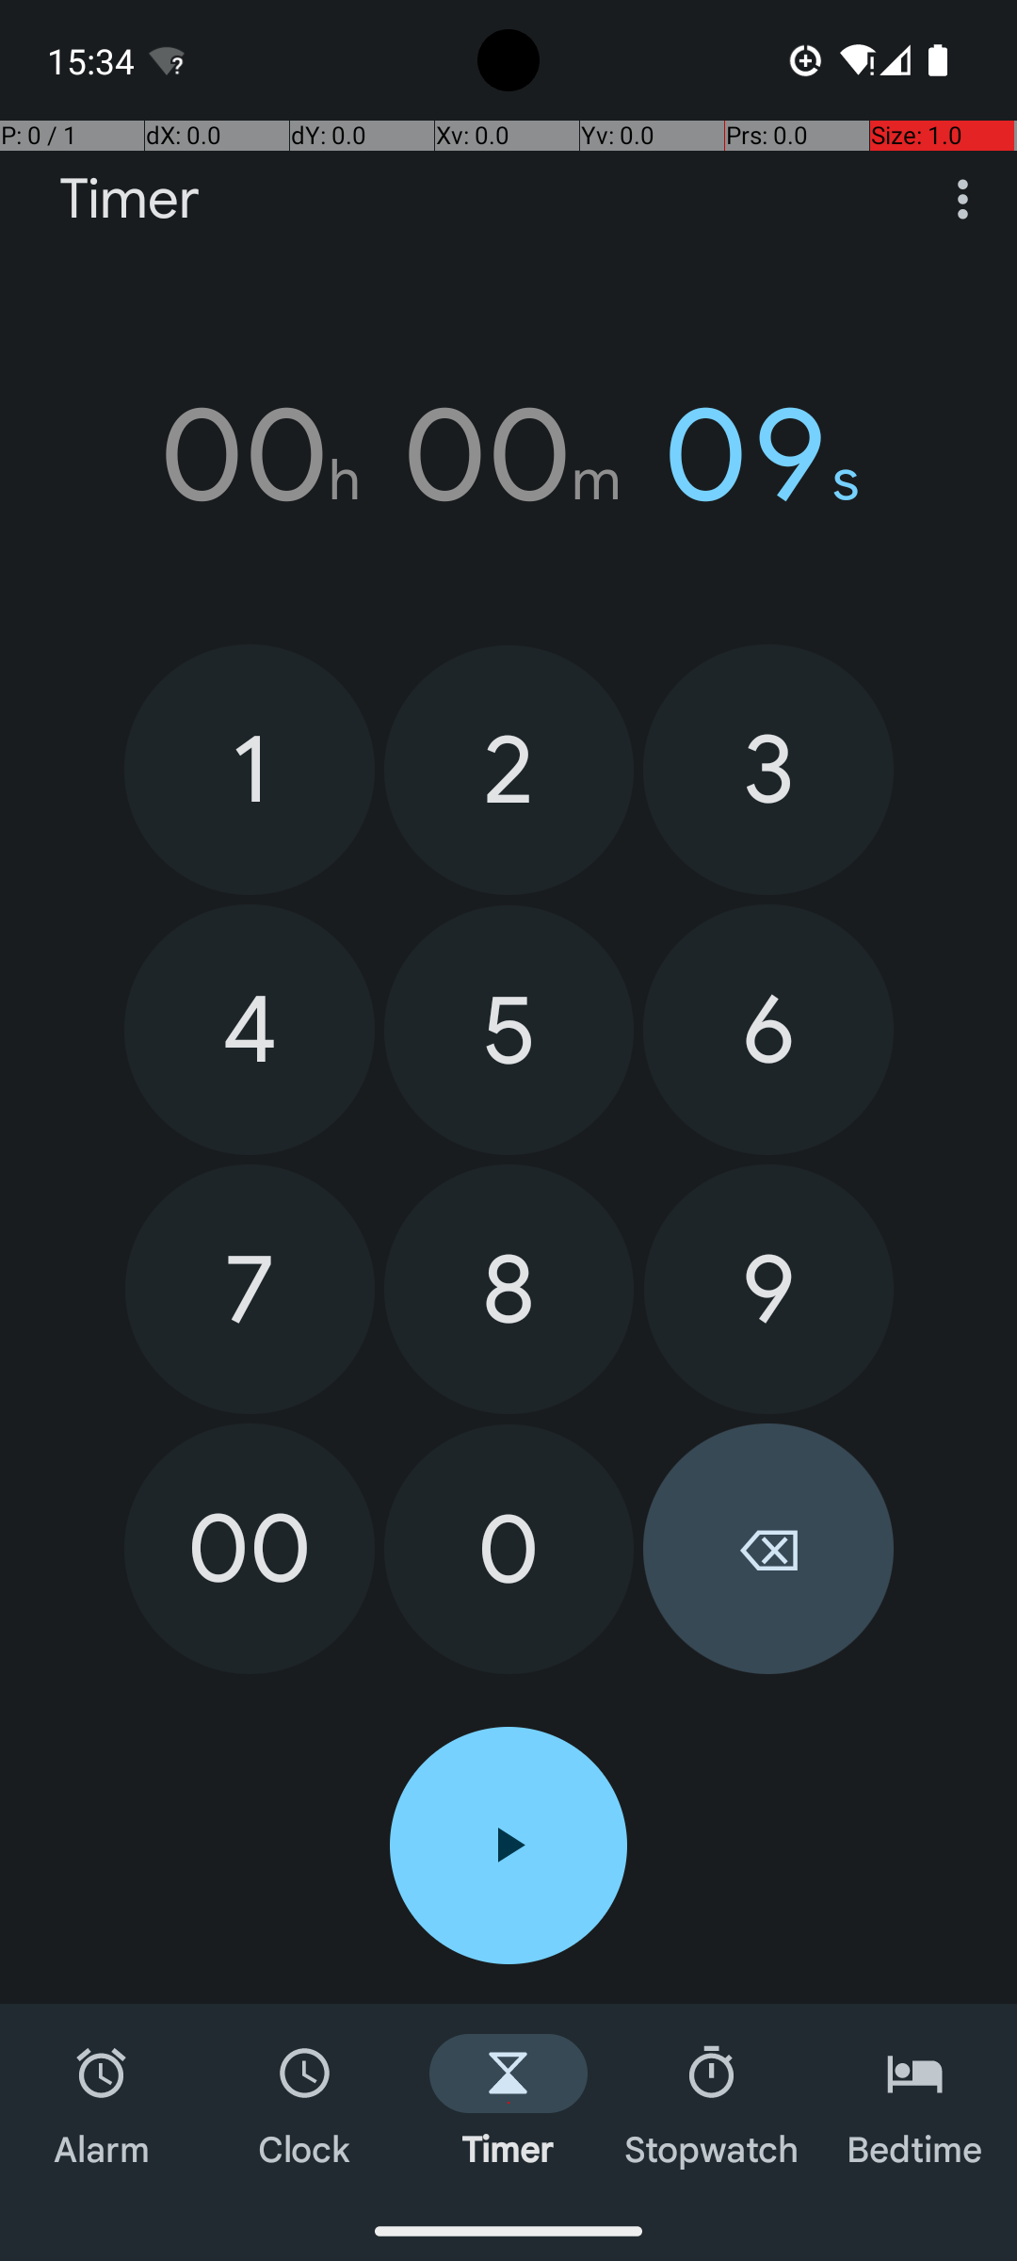  I want to click on 00h 00m 09s, so click(508, 455).